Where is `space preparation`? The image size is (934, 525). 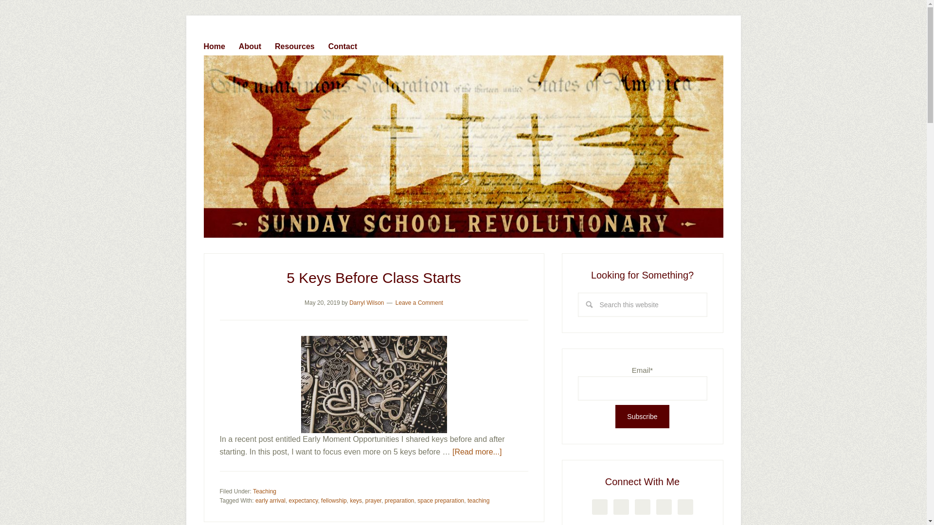
space preparation is located at coordinates (441, 500).